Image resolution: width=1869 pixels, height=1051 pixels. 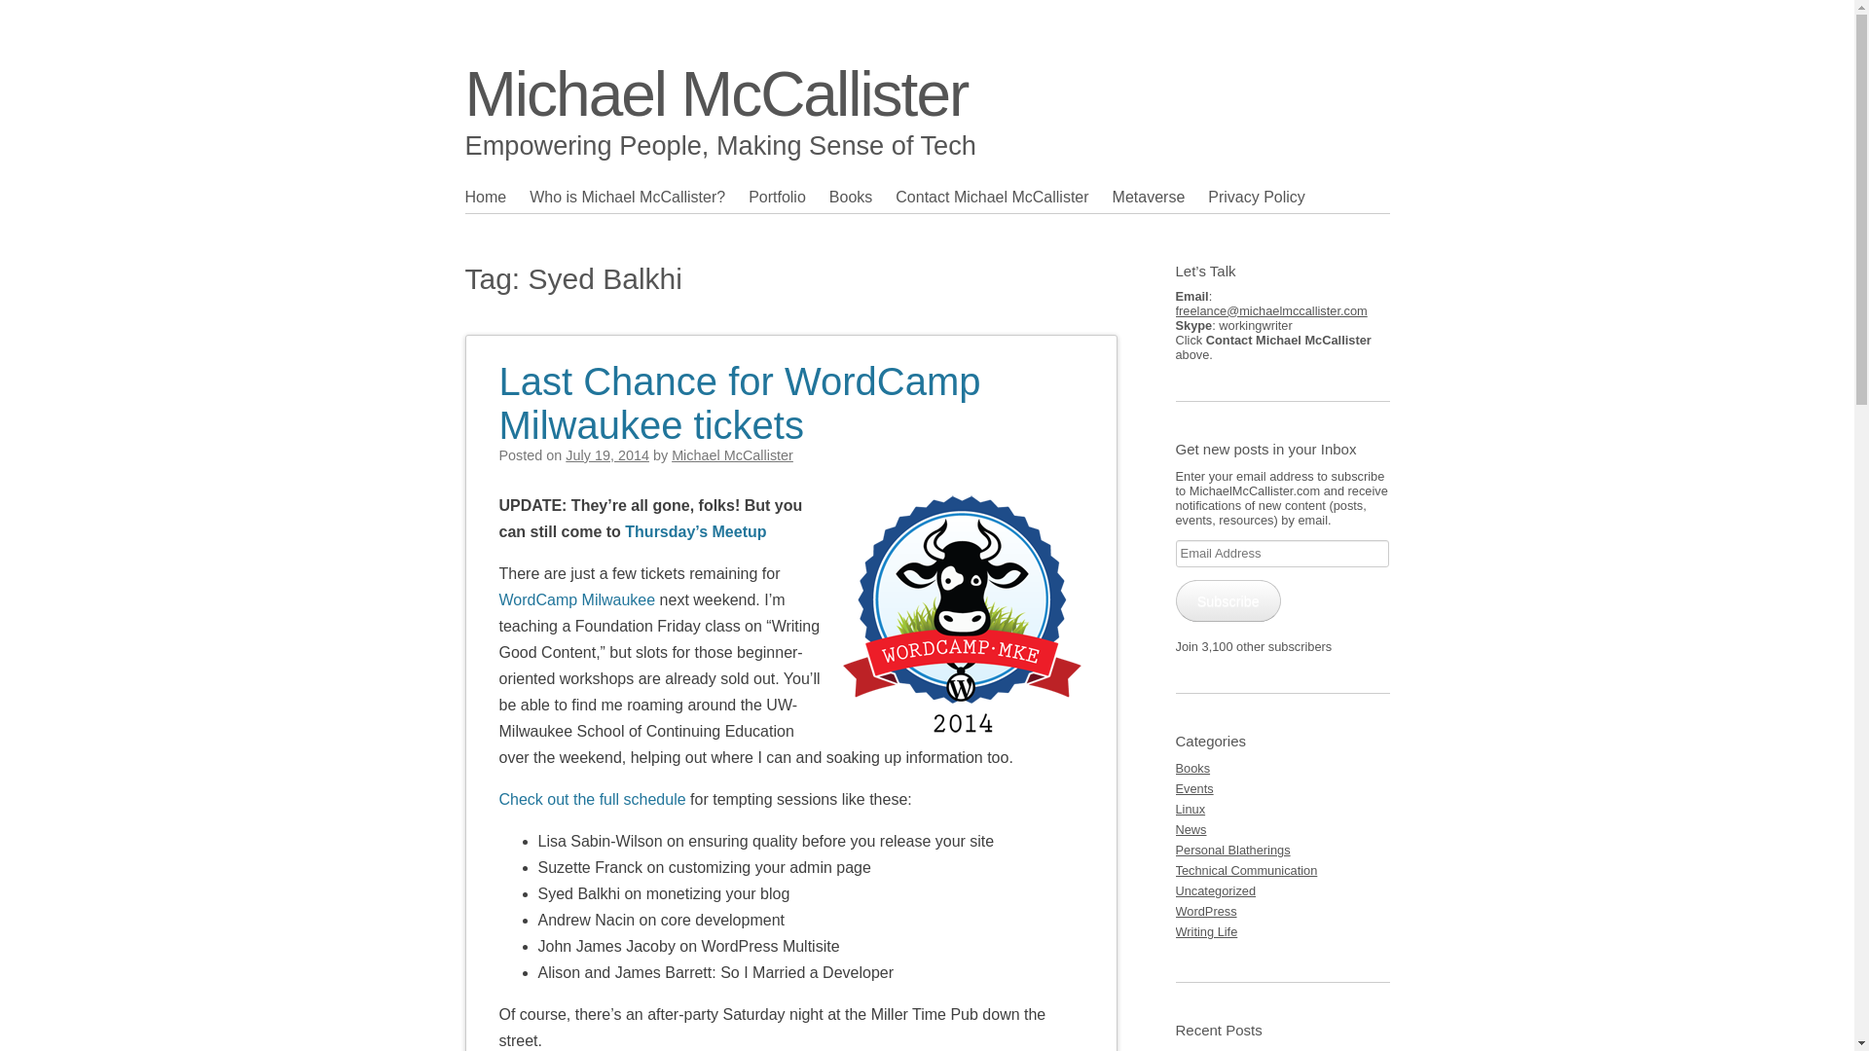 I want to click on Last Chance for WordCamp Milwaukee tickets, so click(x=739, y=391).